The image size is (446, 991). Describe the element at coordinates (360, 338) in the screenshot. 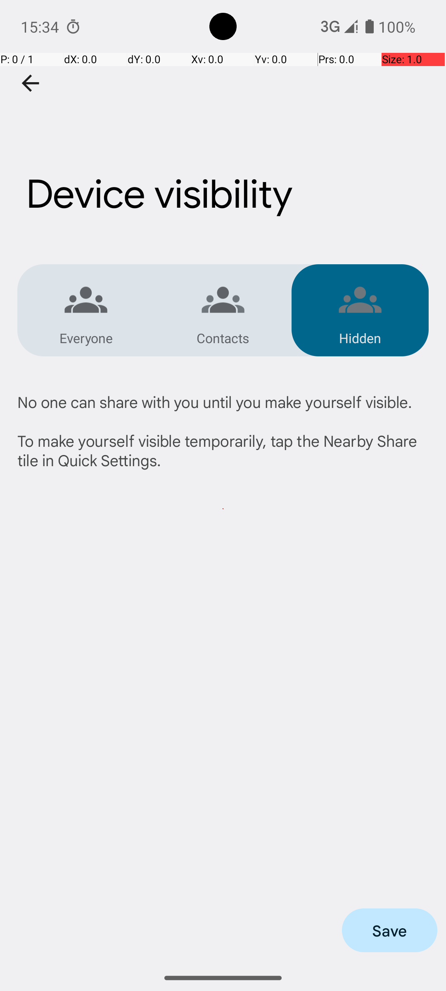

I see `Hidden` at that location.